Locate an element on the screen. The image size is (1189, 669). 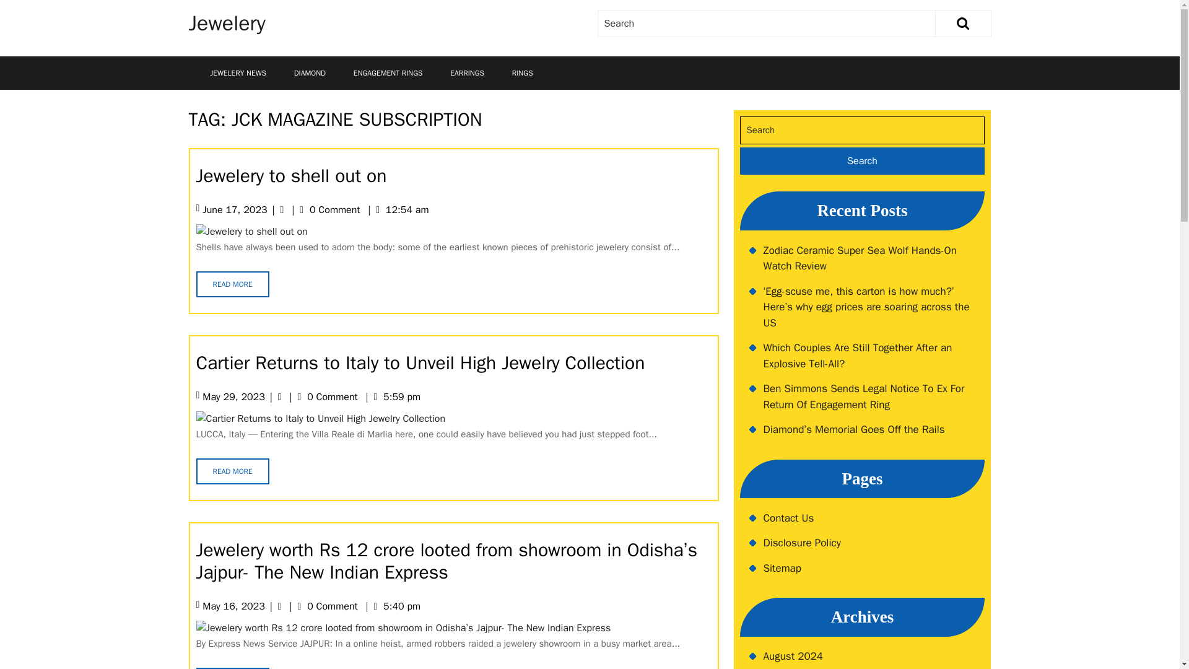
Jewelery to shell out on is located at coordinates (291, 176).